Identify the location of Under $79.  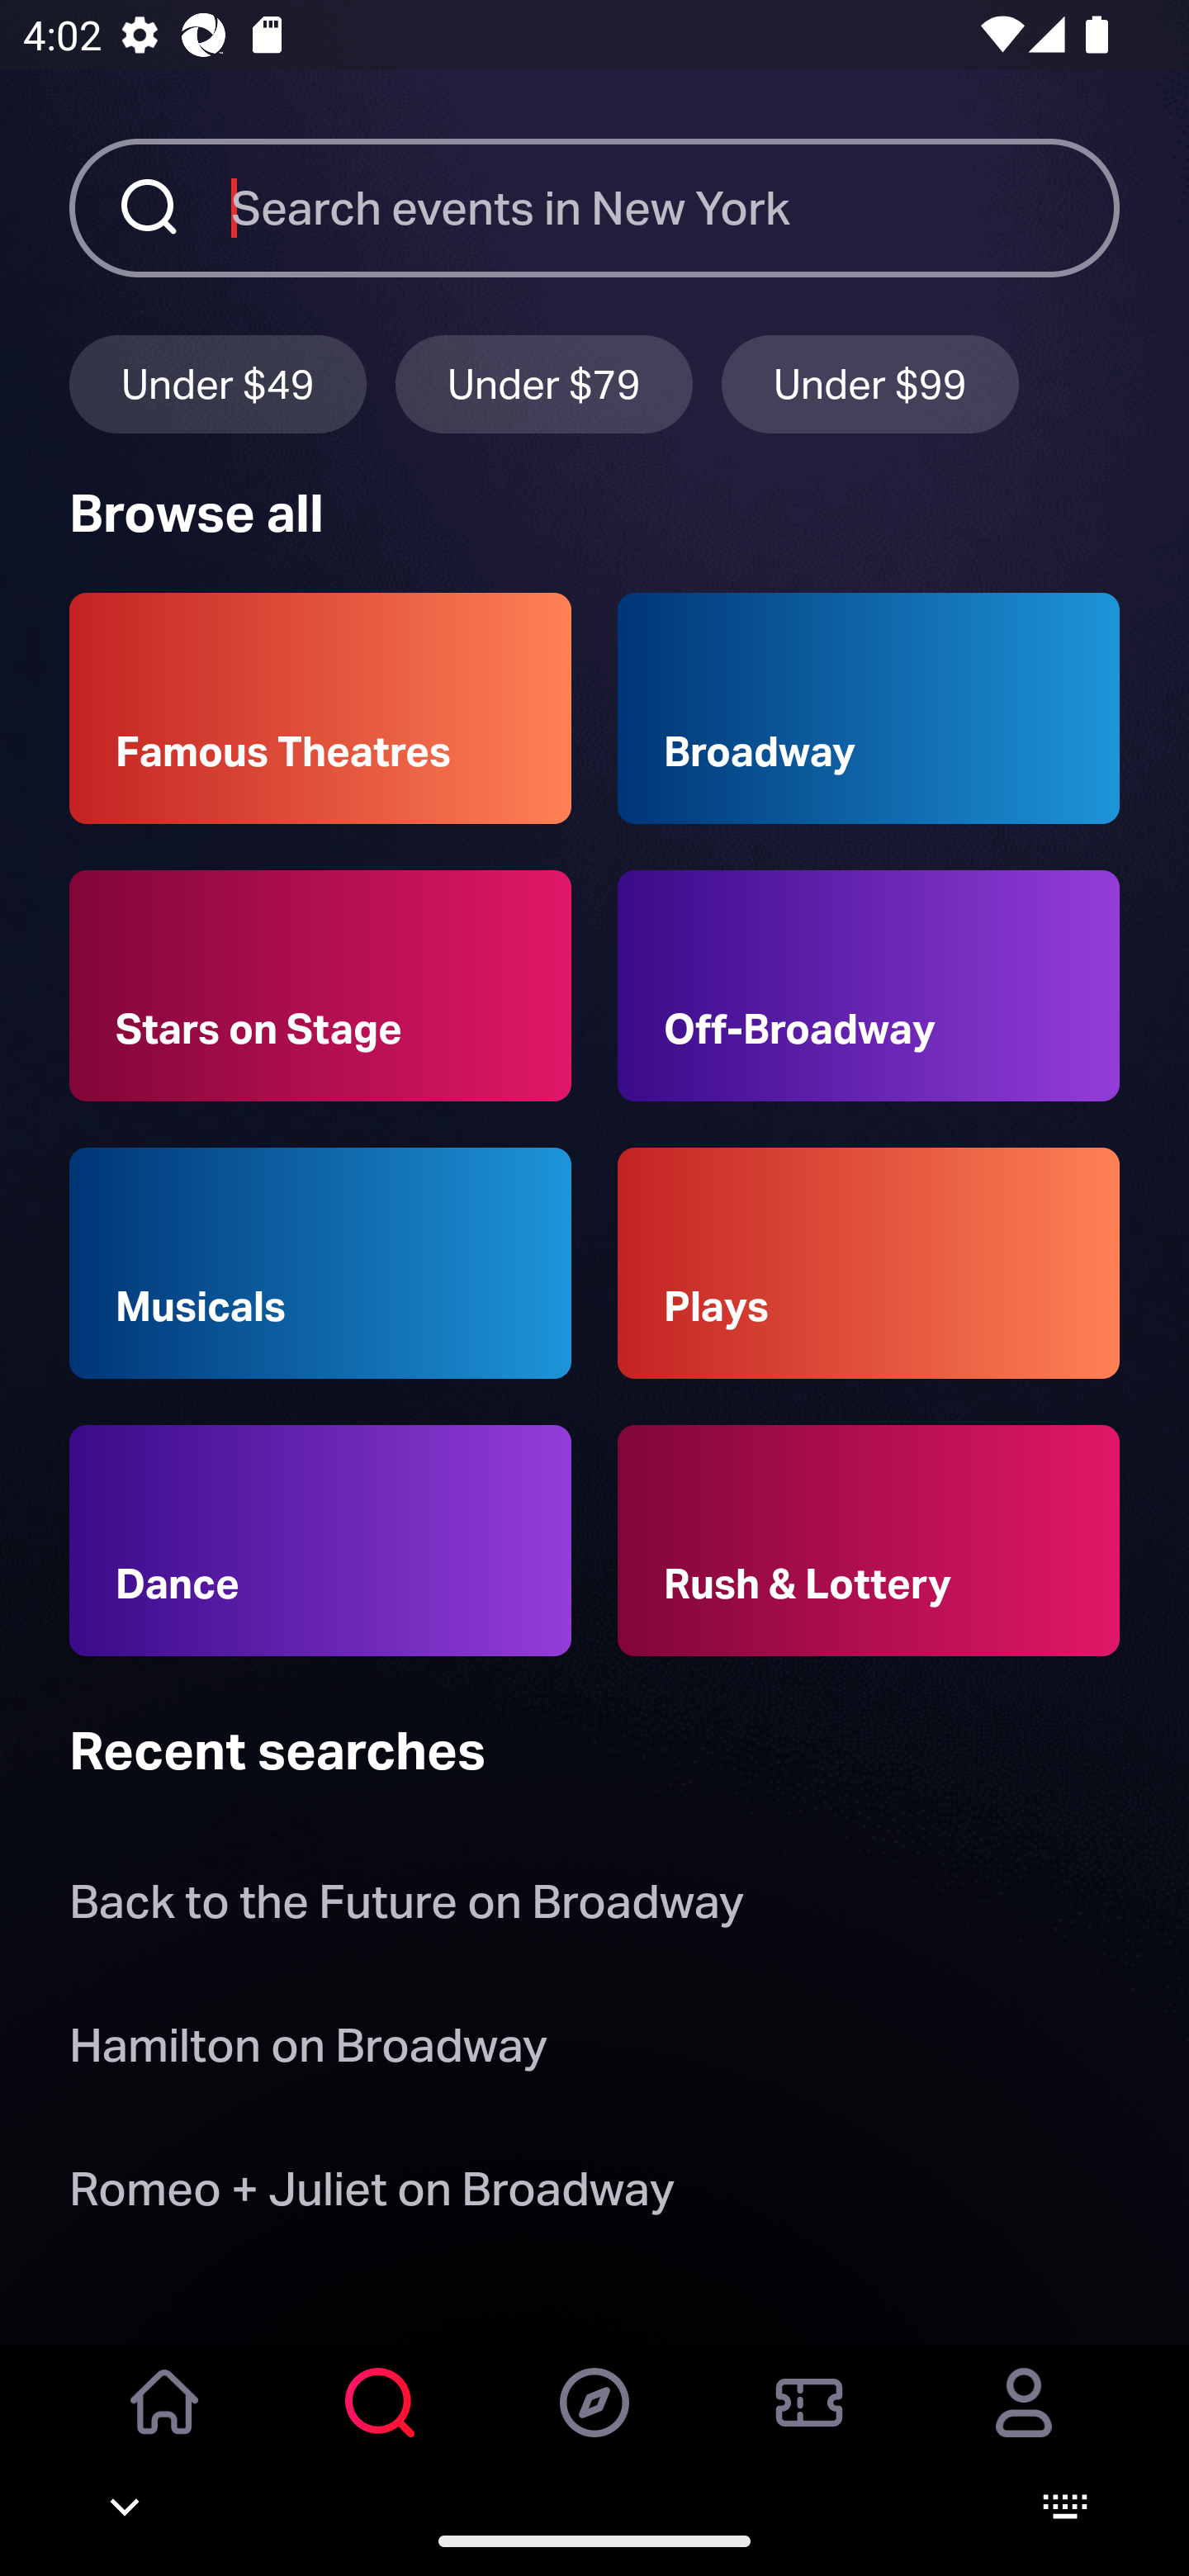
(544, 383).